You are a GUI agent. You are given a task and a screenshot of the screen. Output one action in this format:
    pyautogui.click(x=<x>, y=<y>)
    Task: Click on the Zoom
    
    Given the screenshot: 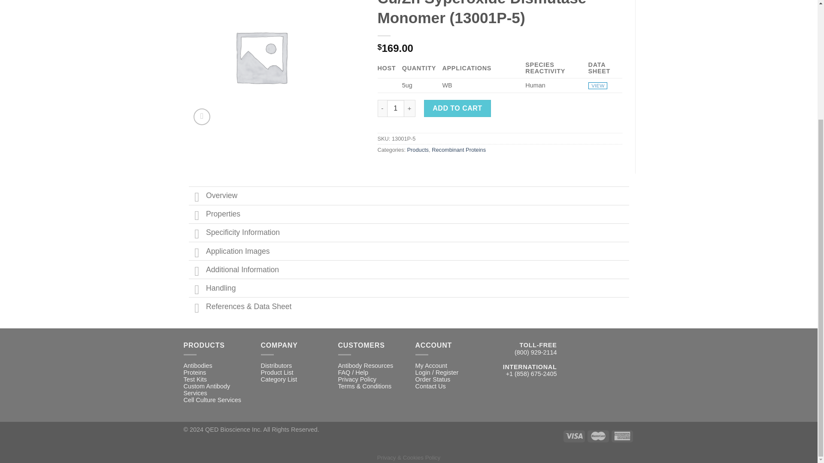 What is the action you would take?
    pyautogui.click(x=202, y=117)
    